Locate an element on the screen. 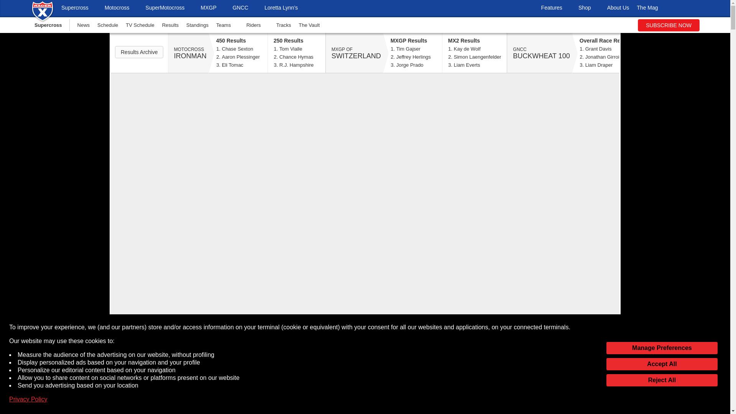 The image size is (736, 414). AMA Pro Motocross Championship is located at coordinates (121, 8).